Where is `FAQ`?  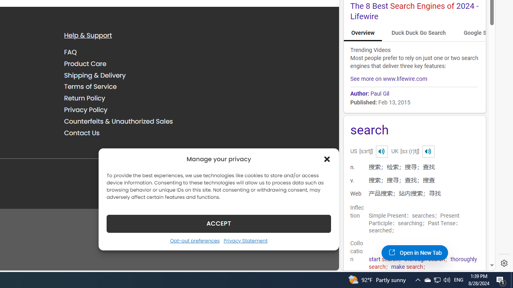
FAQ is located at coordinates (71, 52).